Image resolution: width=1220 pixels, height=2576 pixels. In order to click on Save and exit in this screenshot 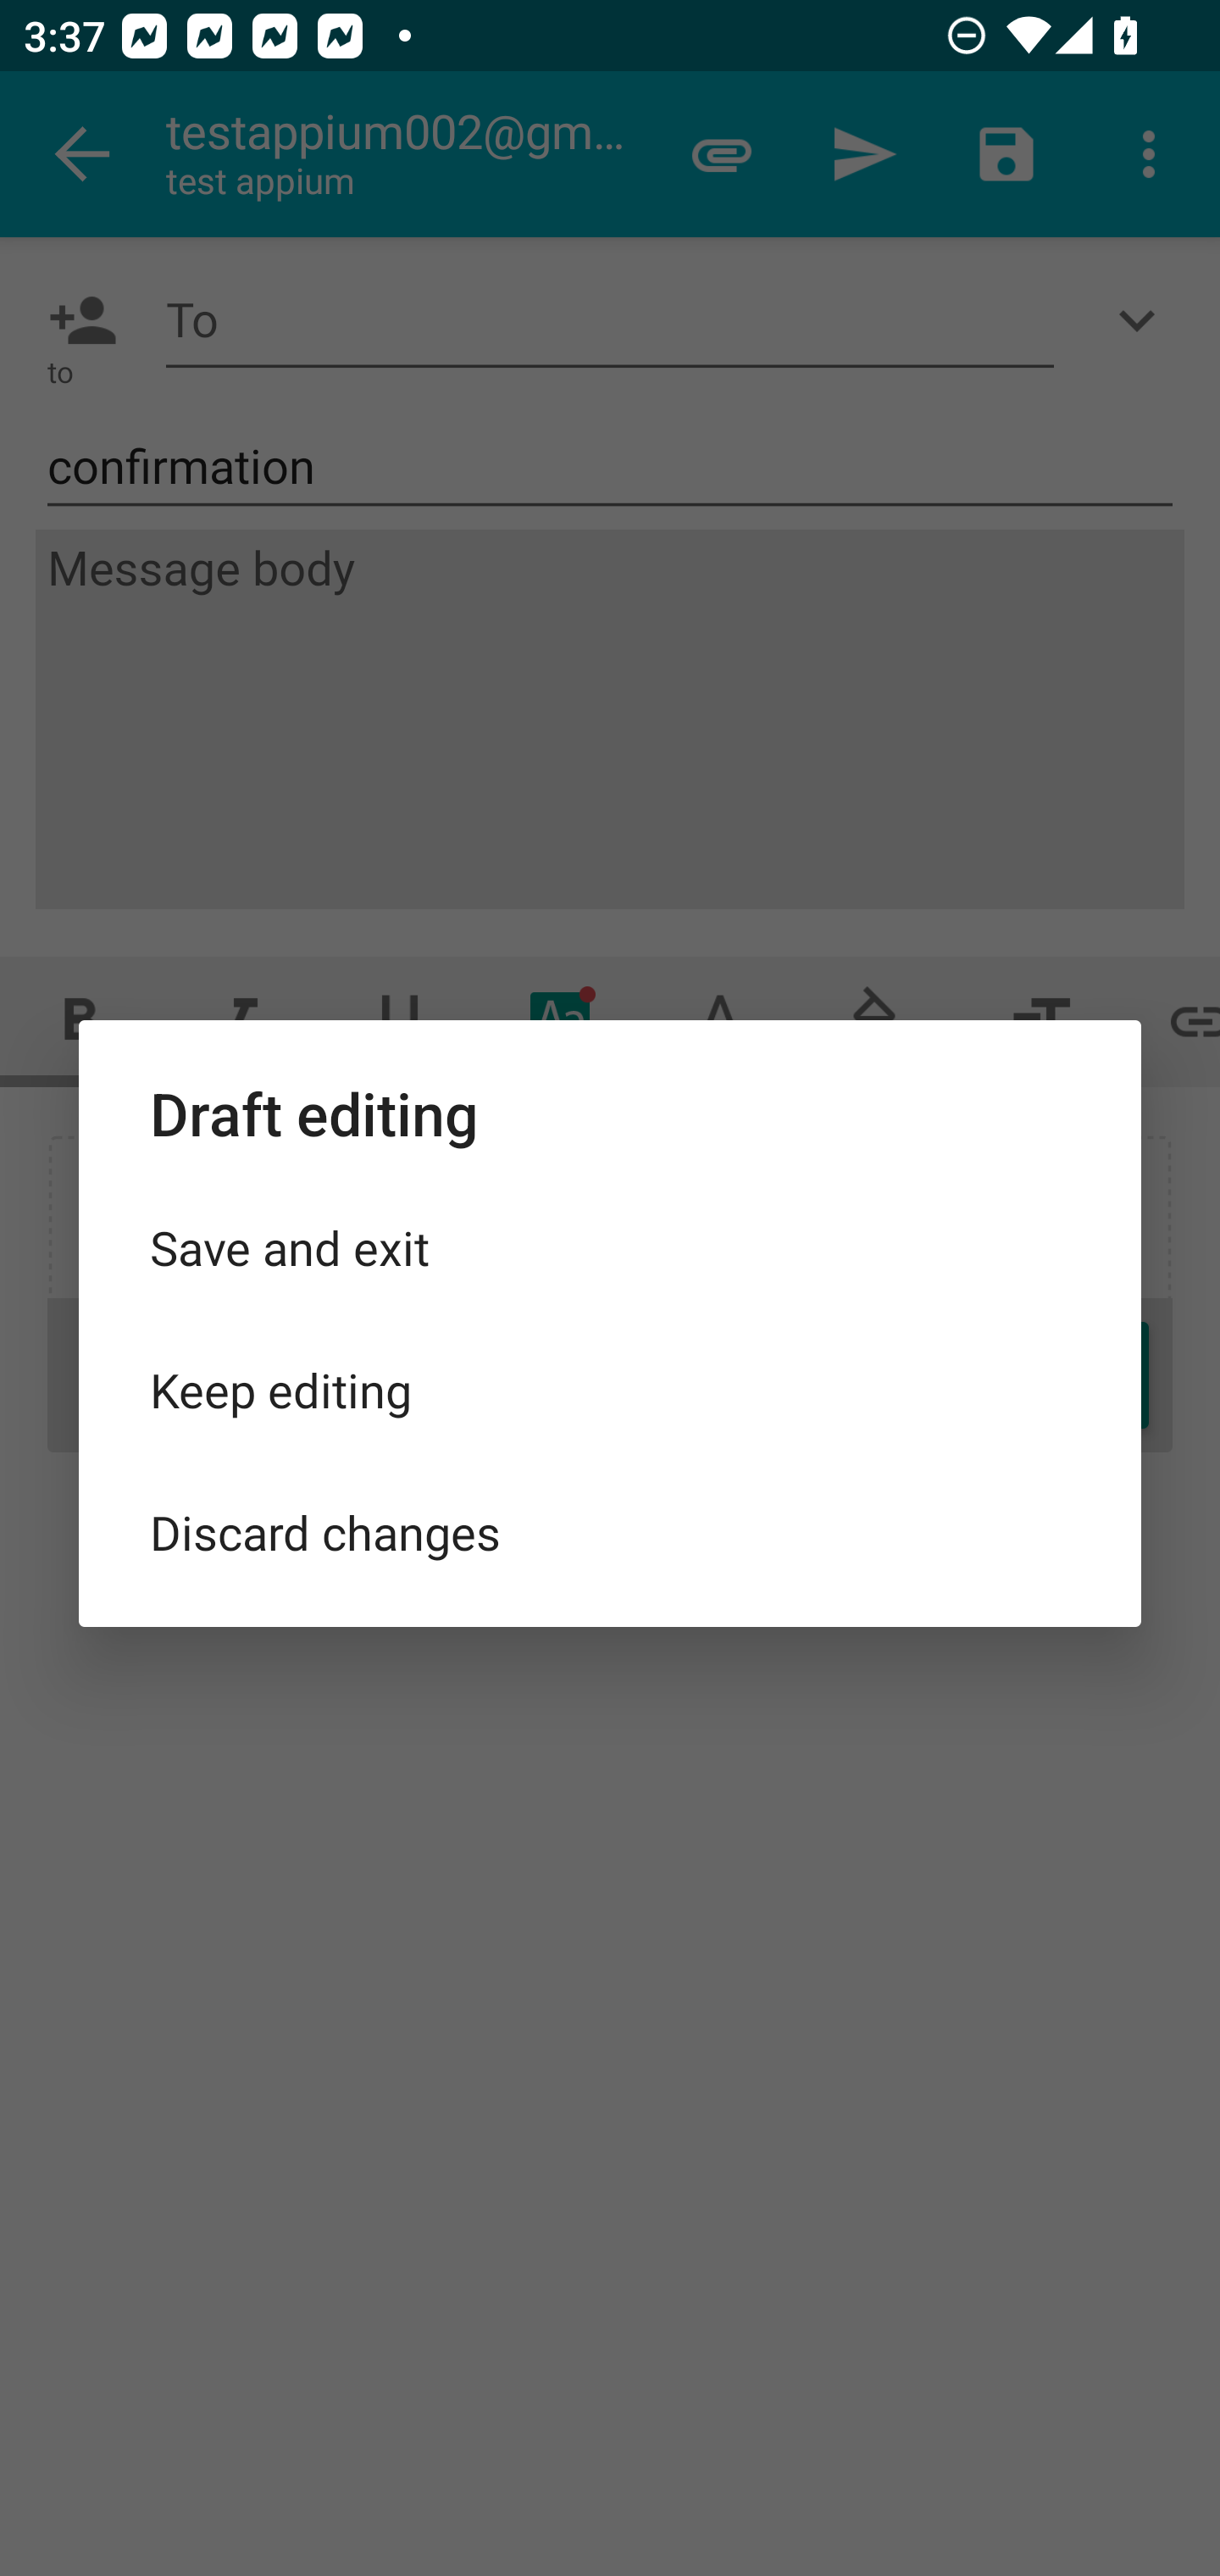, I will do `click(610, 1247)`.